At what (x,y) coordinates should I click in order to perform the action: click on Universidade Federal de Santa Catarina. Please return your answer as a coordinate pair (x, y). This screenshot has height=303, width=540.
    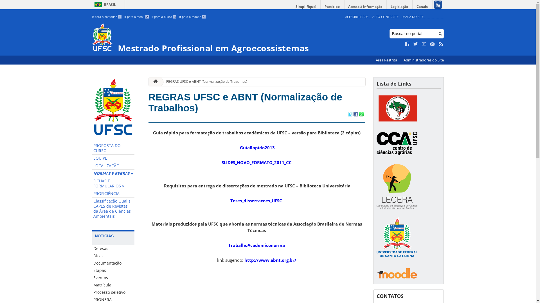
    Looking at the image, I should click on (397, 238).